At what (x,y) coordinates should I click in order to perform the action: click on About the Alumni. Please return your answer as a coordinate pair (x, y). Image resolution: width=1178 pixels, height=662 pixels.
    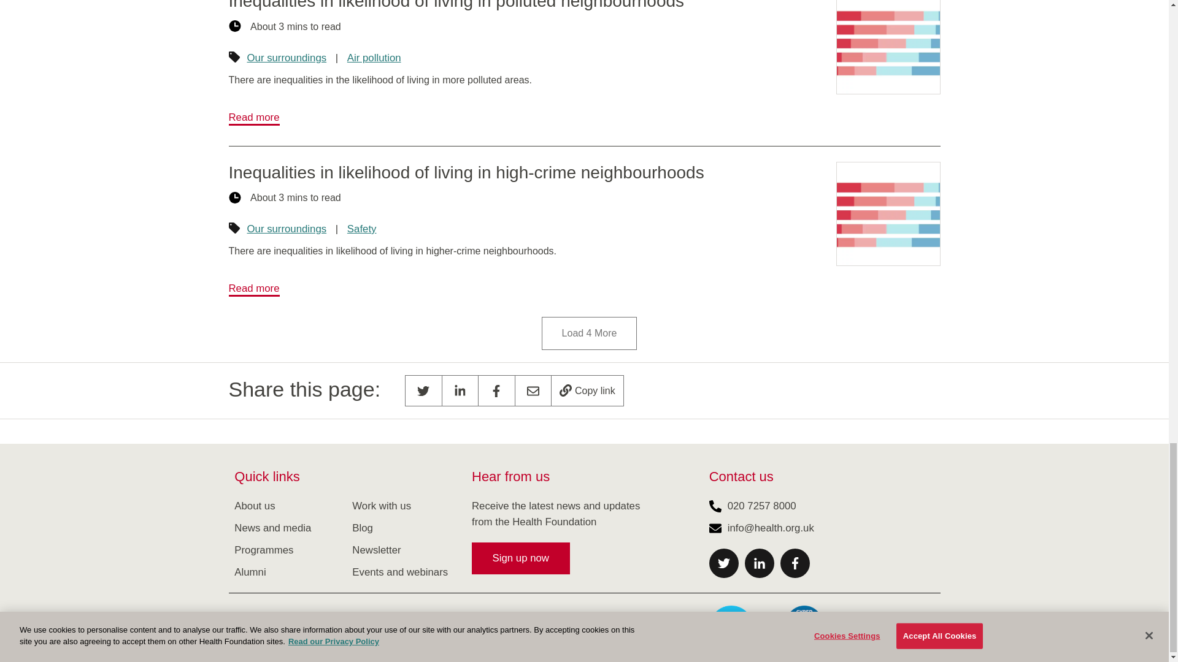
    Looking at the image, I should click on (250, 572).